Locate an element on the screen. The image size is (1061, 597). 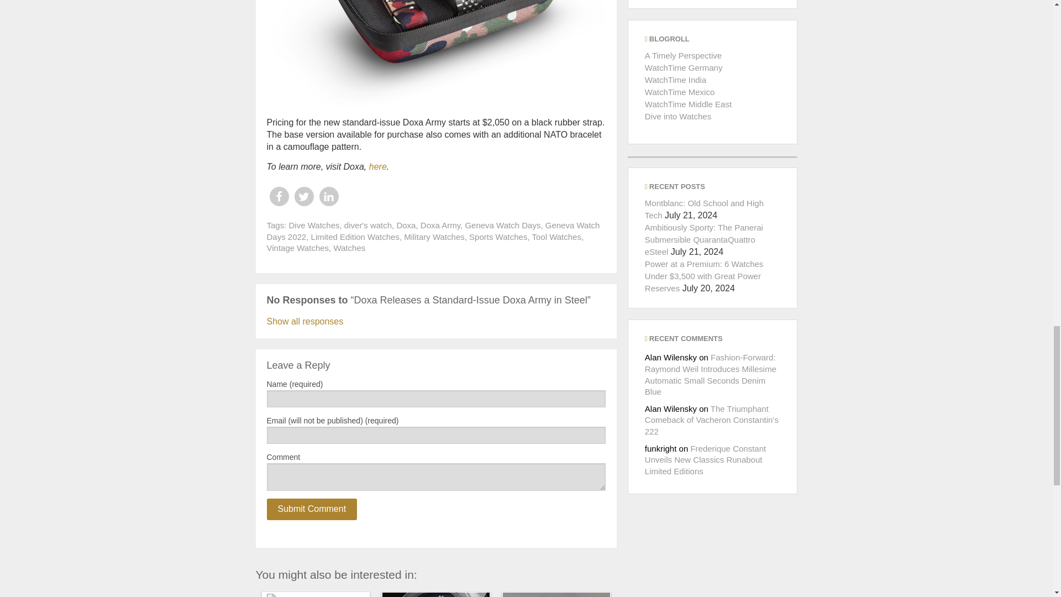
Share on Facebook is located at coordinates (279, 196).